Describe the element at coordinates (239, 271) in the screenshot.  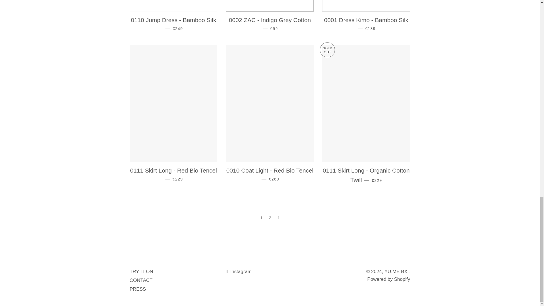
I see `YU.ME BXL on Instagram` at that location.